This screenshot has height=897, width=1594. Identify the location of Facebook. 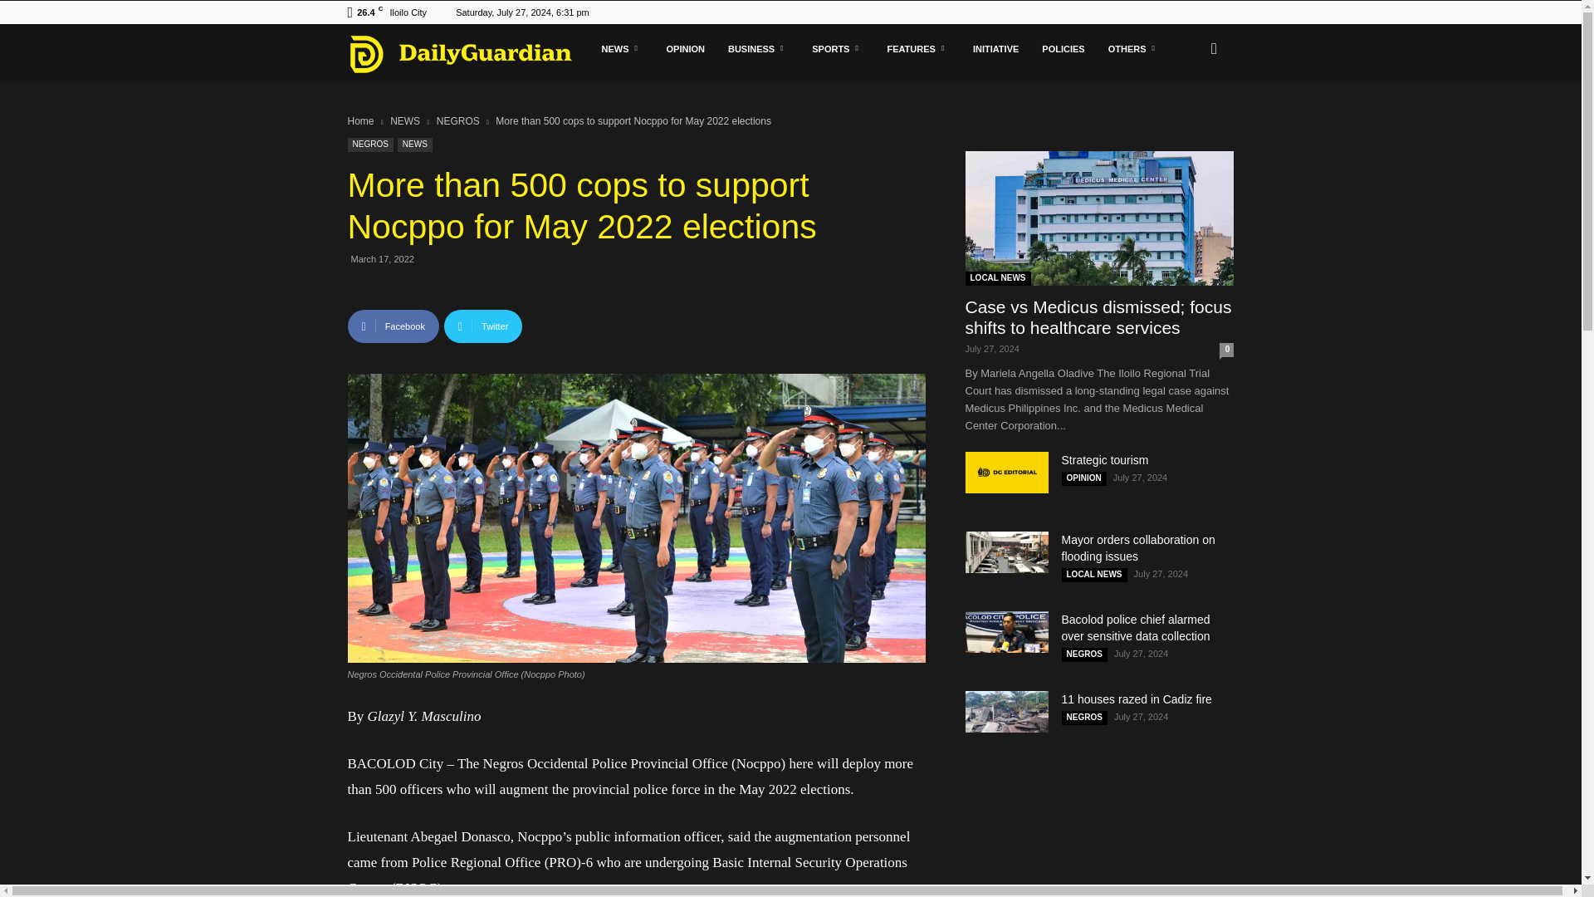
(1194, 12).